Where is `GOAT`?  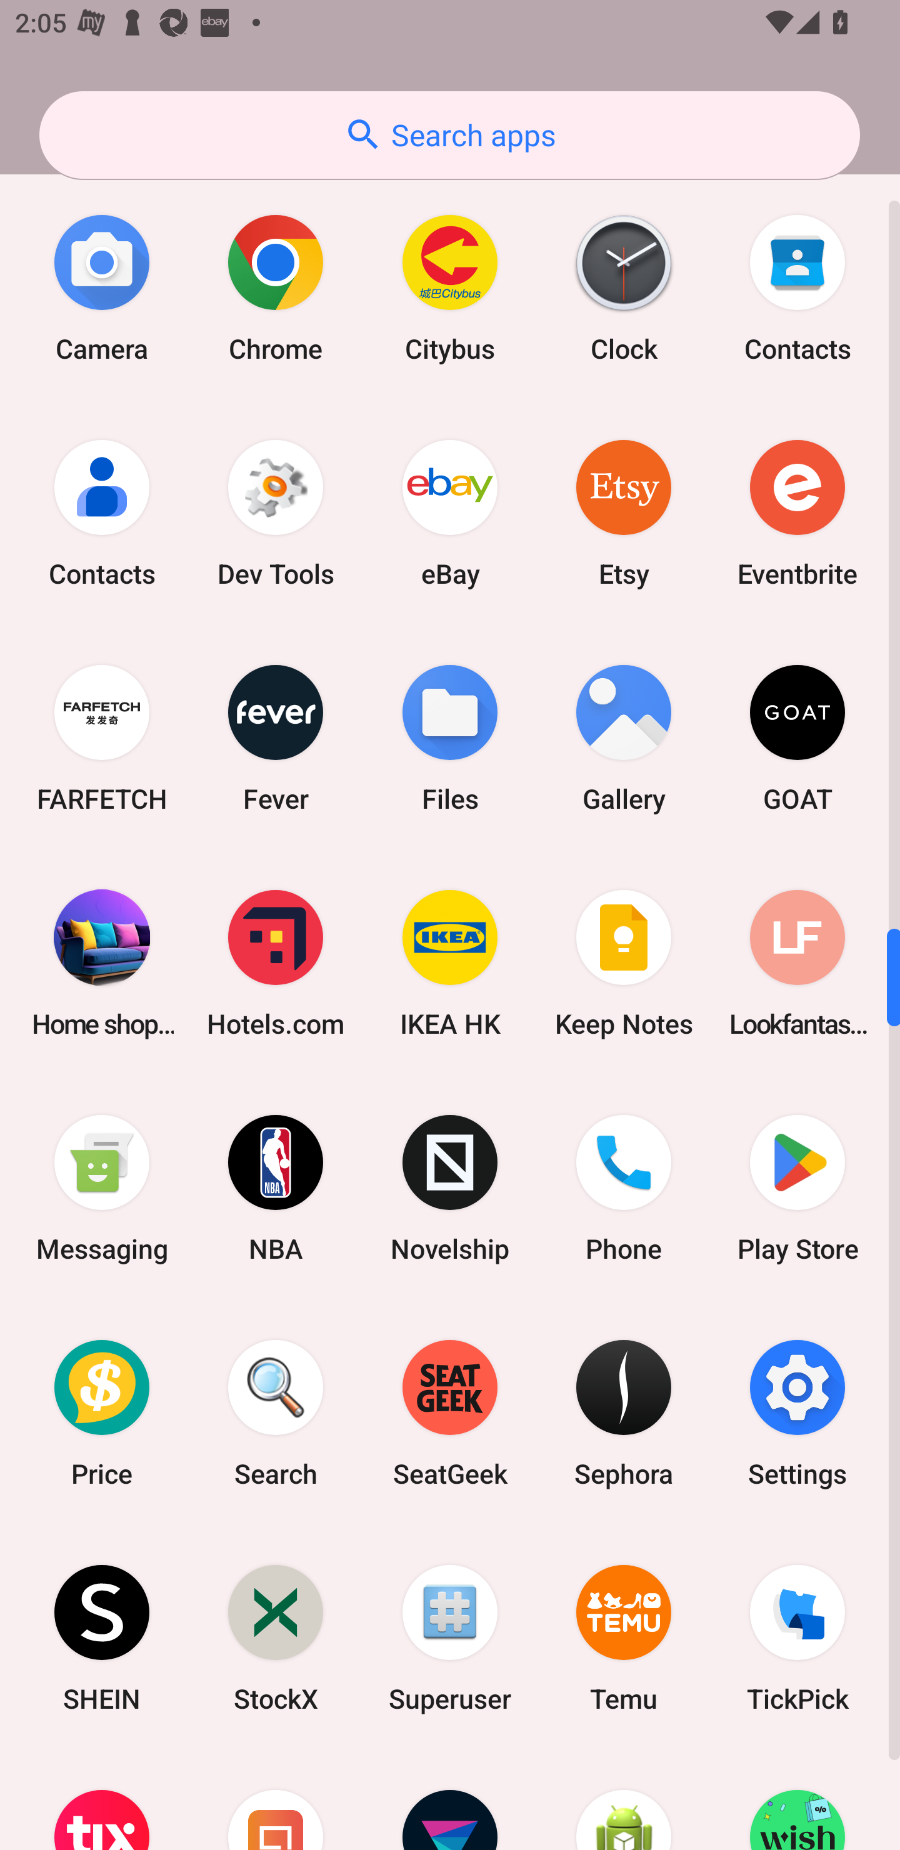
GOAT is located at coordinates (797, 737).